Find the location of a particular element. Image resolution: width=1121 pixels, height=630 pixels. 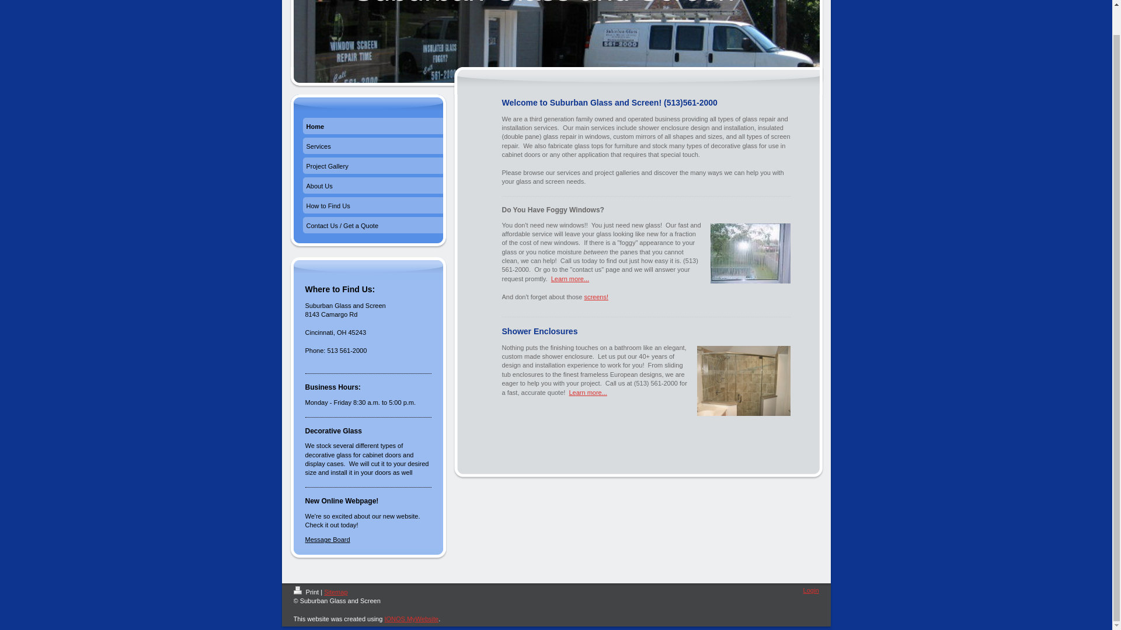

Learn more... is located at coordinates (587, 393).